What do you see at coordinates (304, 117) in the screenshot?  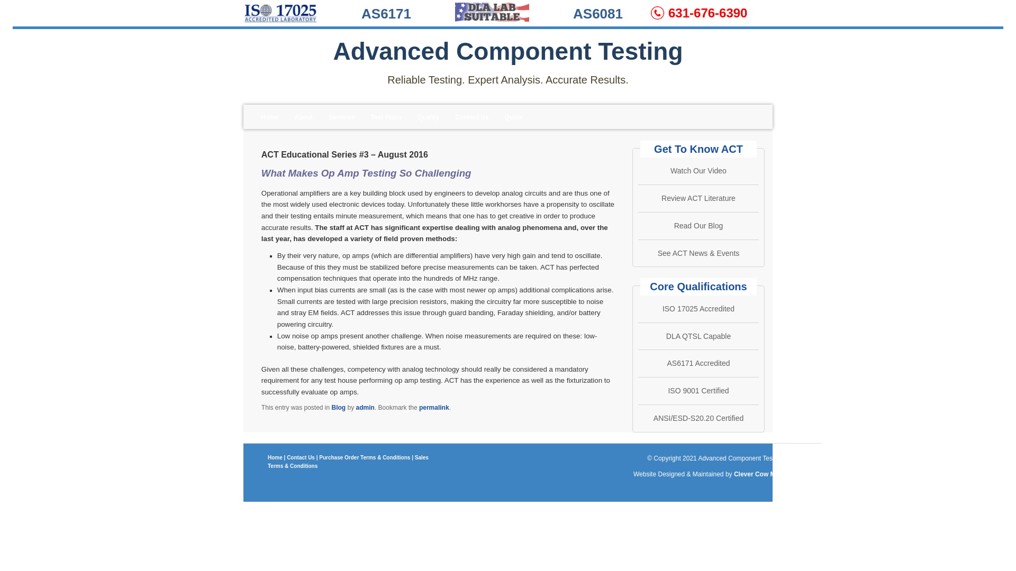 I see `About` at bounding box center [304, 117].